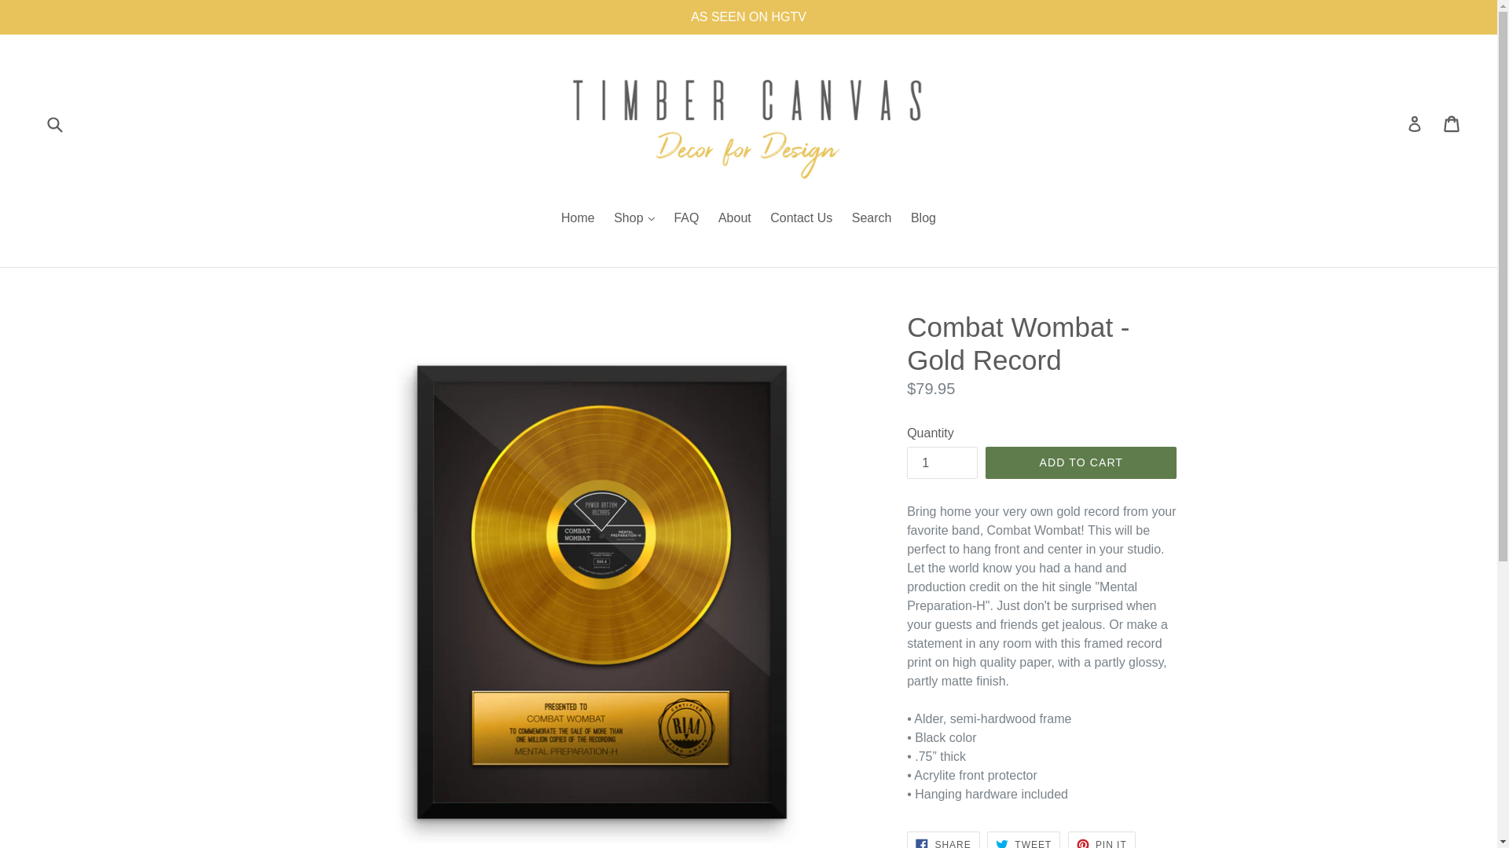 The image size is (1509, 848). I want to click on Pin on Pinterest, so click(1102, 840).